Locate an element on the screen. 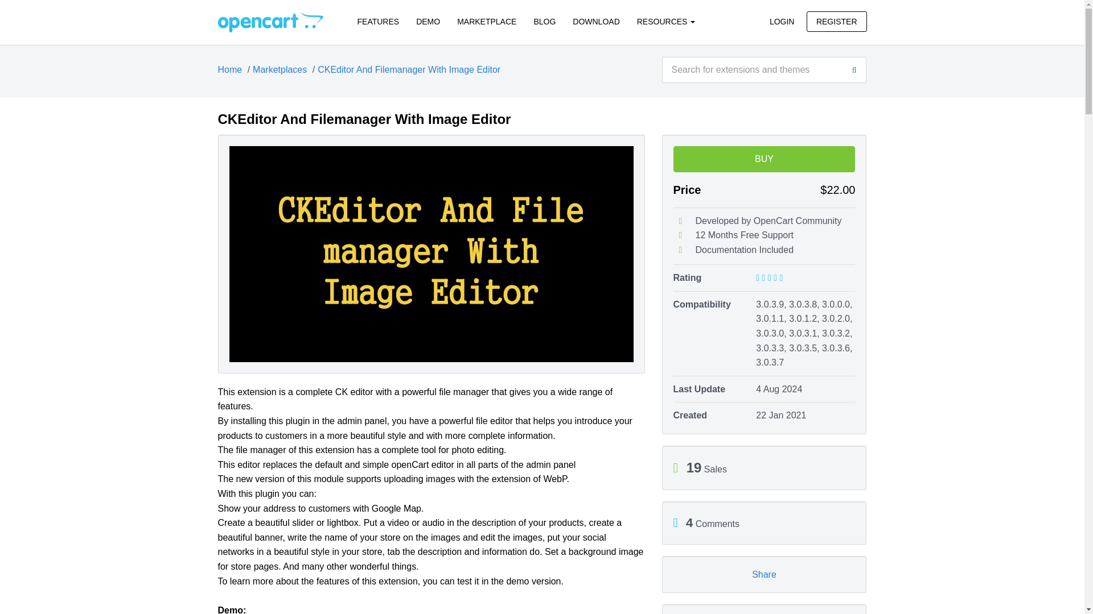 This screenshot has height=614, width=1093. LOGIN is located at coordinates (782, 22).